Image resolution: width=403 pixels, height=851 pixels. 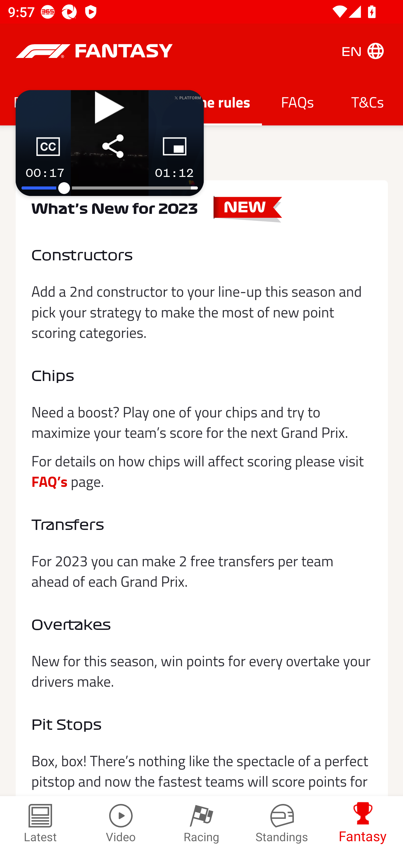 I want to click on Racing, so click(x=201, y=824).